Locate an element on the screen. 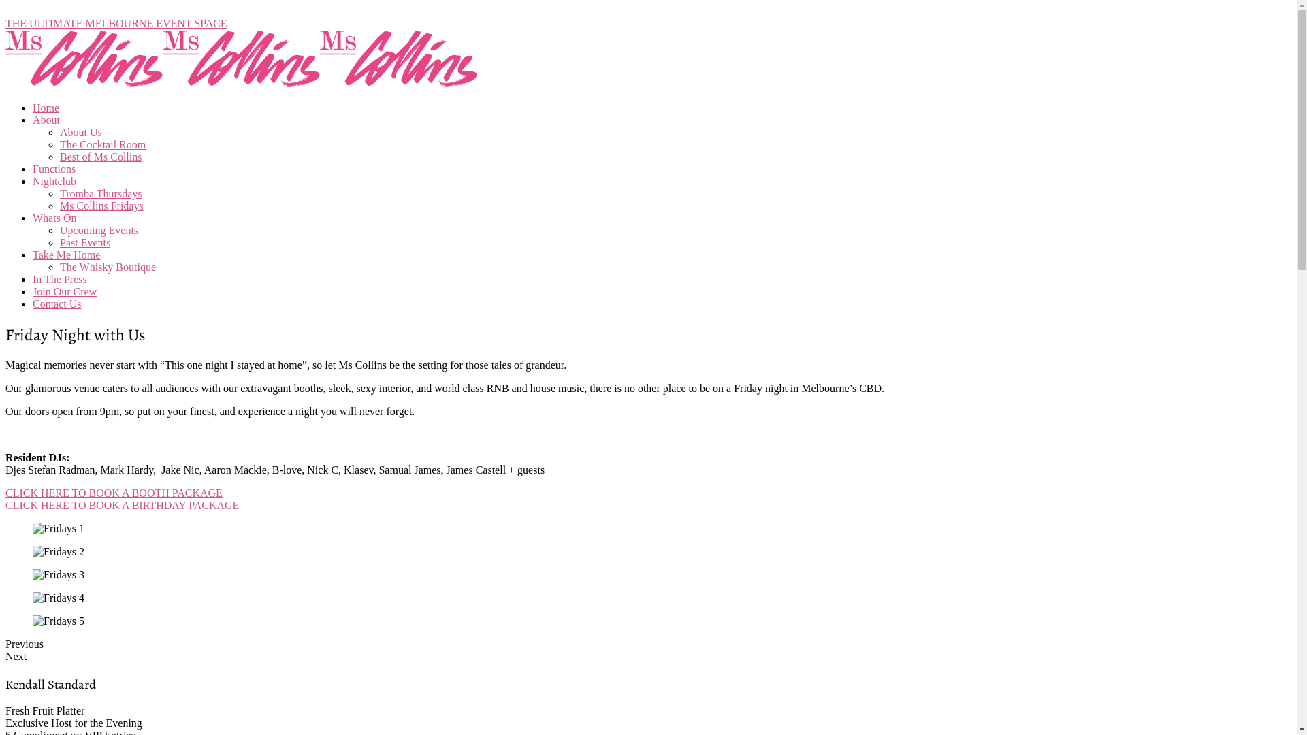 Image resolution: width=1307 pixels, height=735 pixels. Best of Ms Collins is located at coordinates (101, 157).